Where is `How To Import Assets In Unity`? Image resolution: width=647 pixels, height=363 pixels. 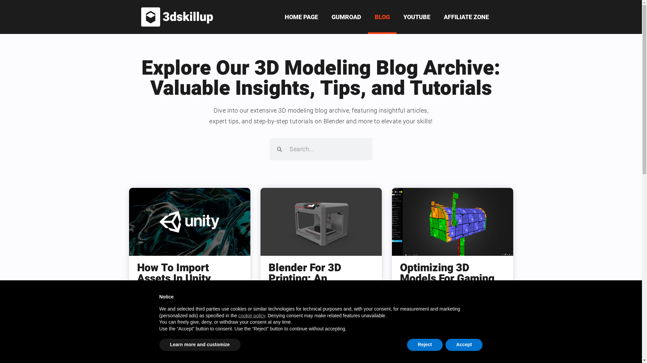 How To Import Assets In Unity is located at coordinates (174, 273).